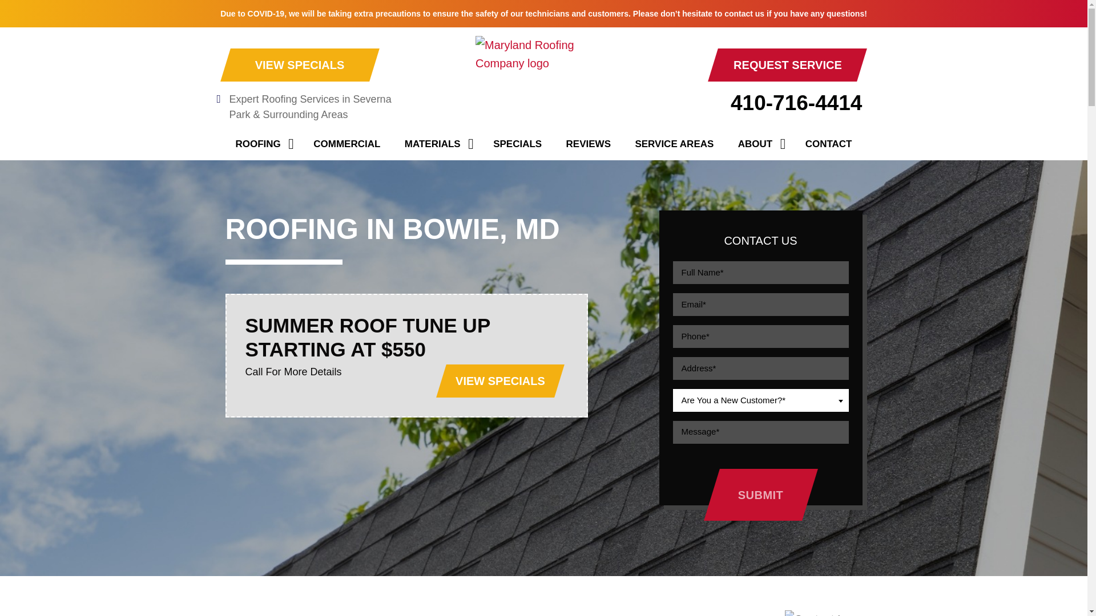 The image size is (1096, 616). I want to click on SUBMIT, so click(760, 494).